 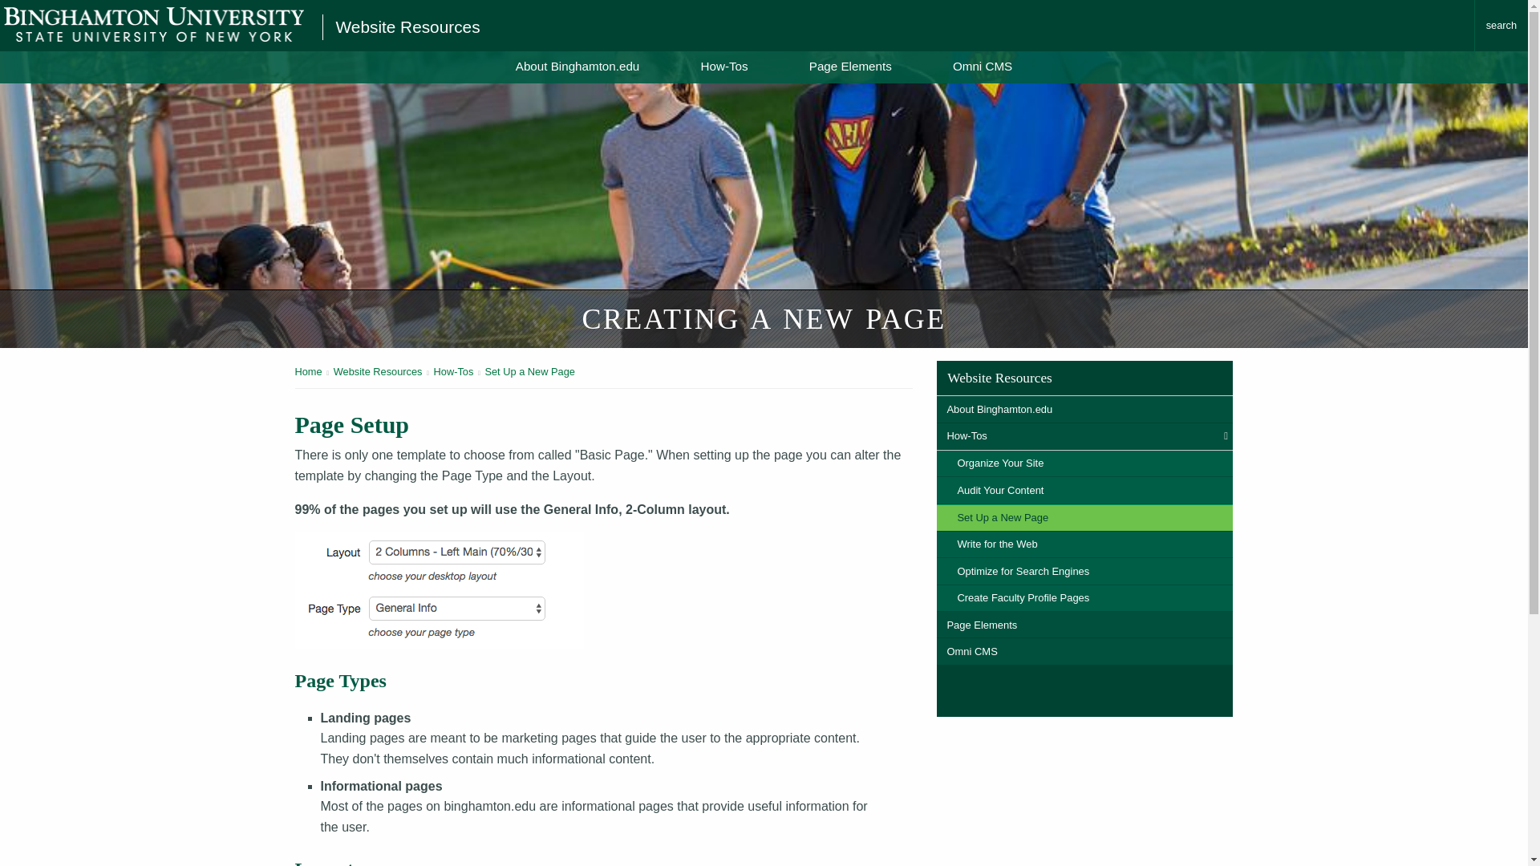 I want to click on How-Tos, so click(x=1084, y=436).